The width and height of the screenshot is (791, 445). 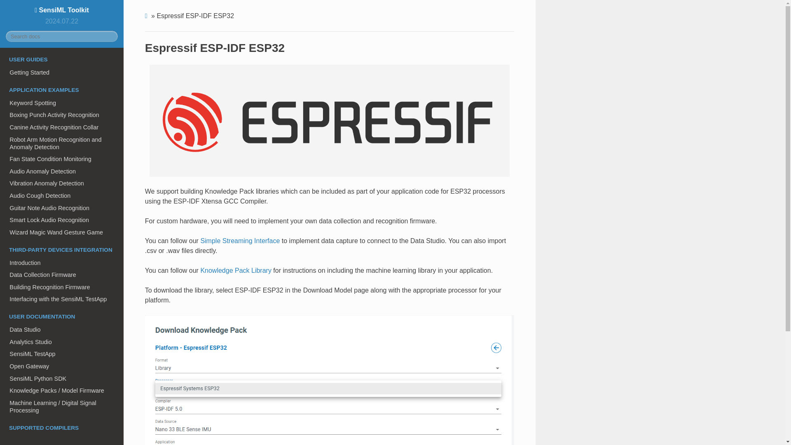 What do you see at coordinates (62, 73) in the screenshot?
I see `Getting Started` at bounding box center [62, 73].